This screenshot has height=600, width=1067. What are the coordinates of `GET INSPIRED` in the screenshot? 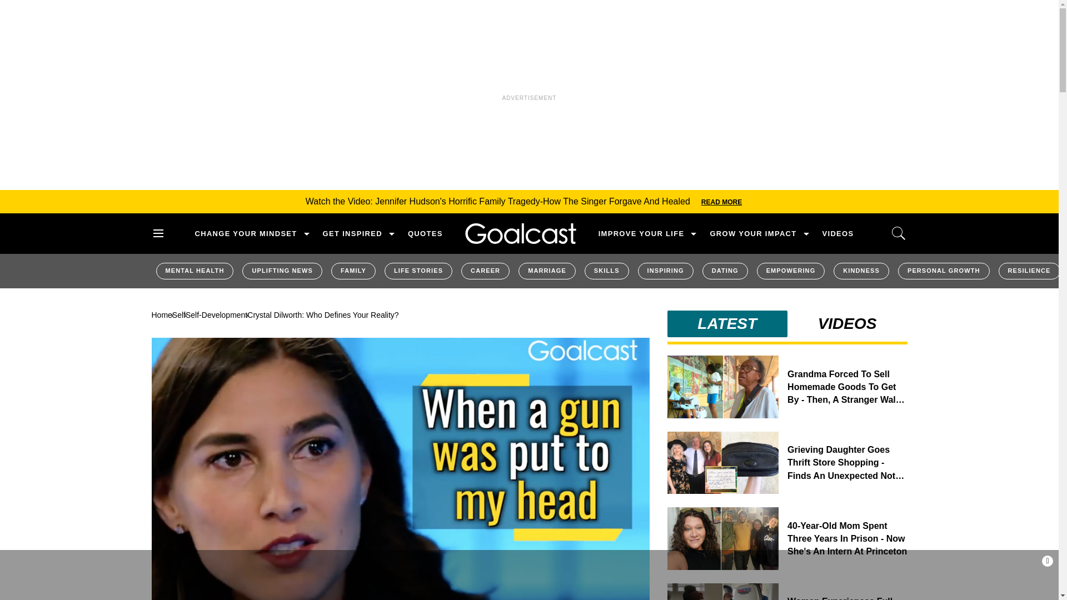 It's located at (352, 233).